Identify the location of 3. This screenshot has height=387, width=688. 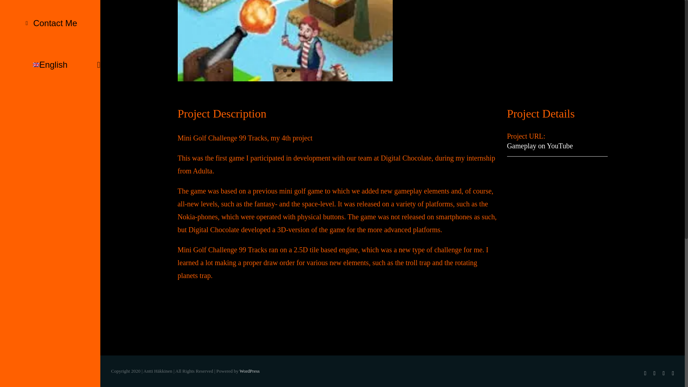
(293, 70).